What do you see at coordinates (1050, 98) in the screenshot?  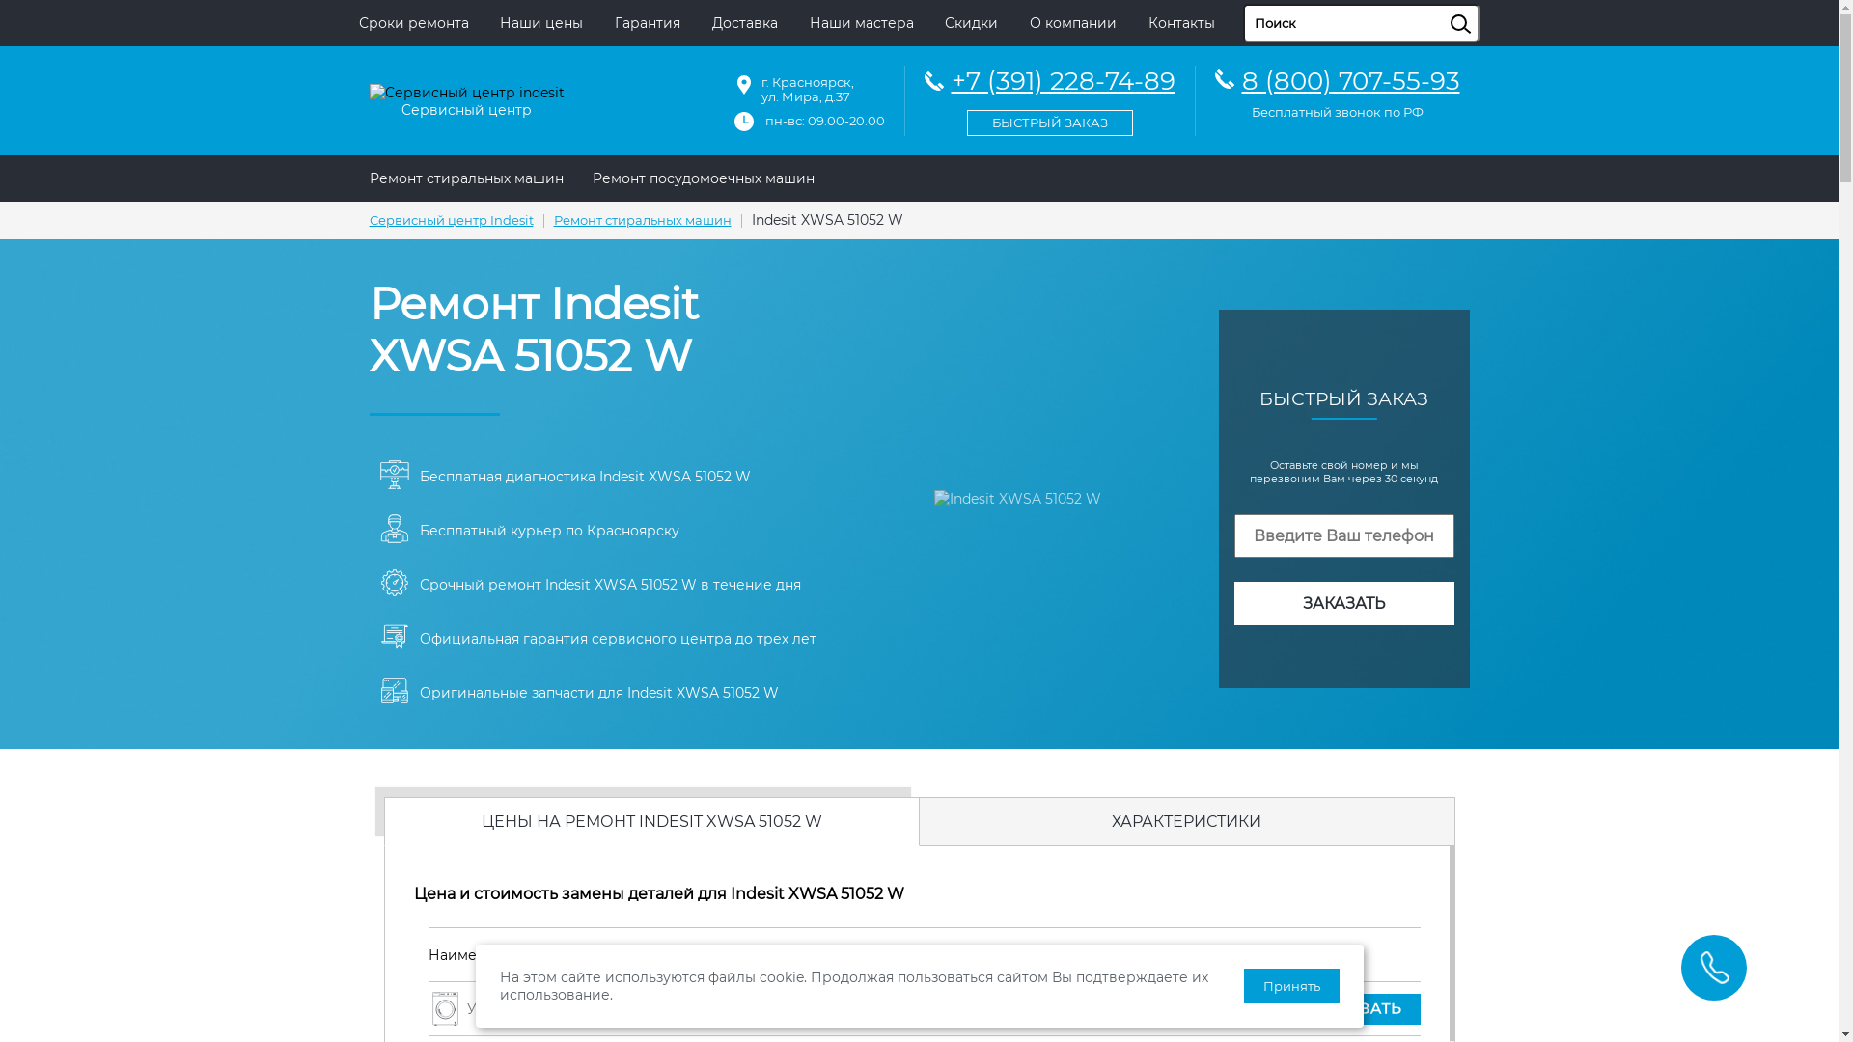 I see `+7 (391) 228-74-89` at bounding box center [1050, 98].